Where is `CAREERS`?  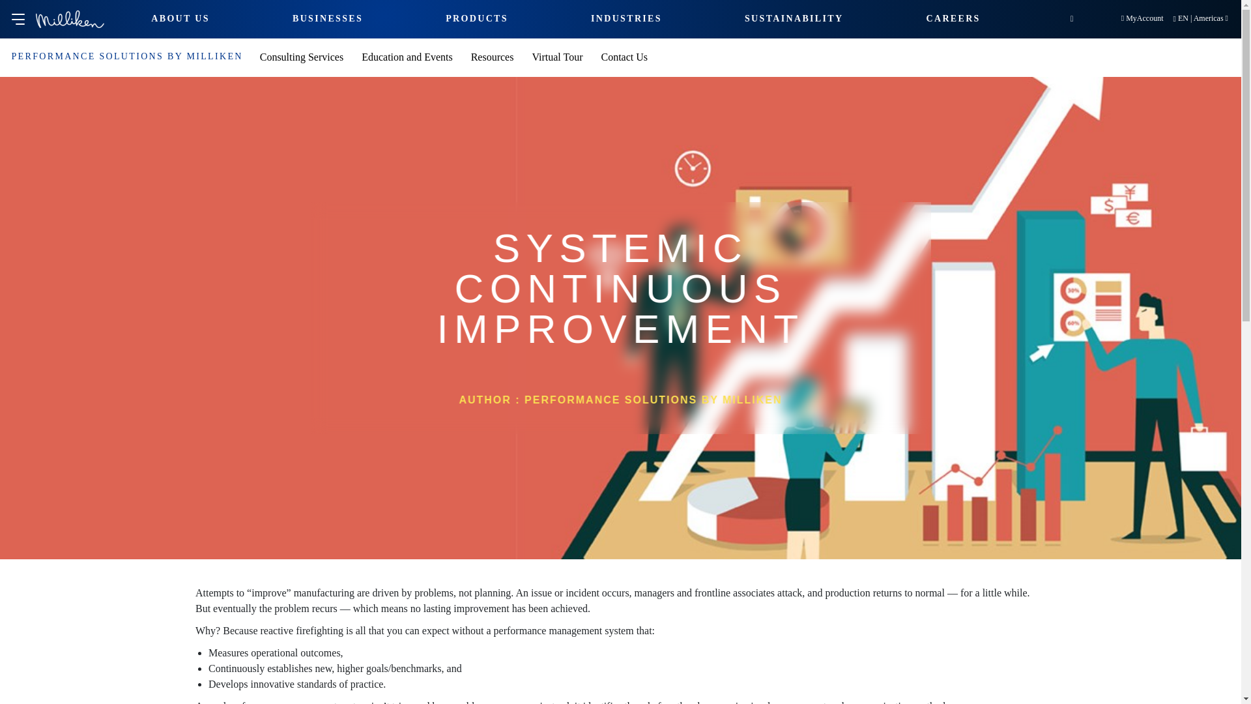 CAREERS is located at coordinates (954, 18).